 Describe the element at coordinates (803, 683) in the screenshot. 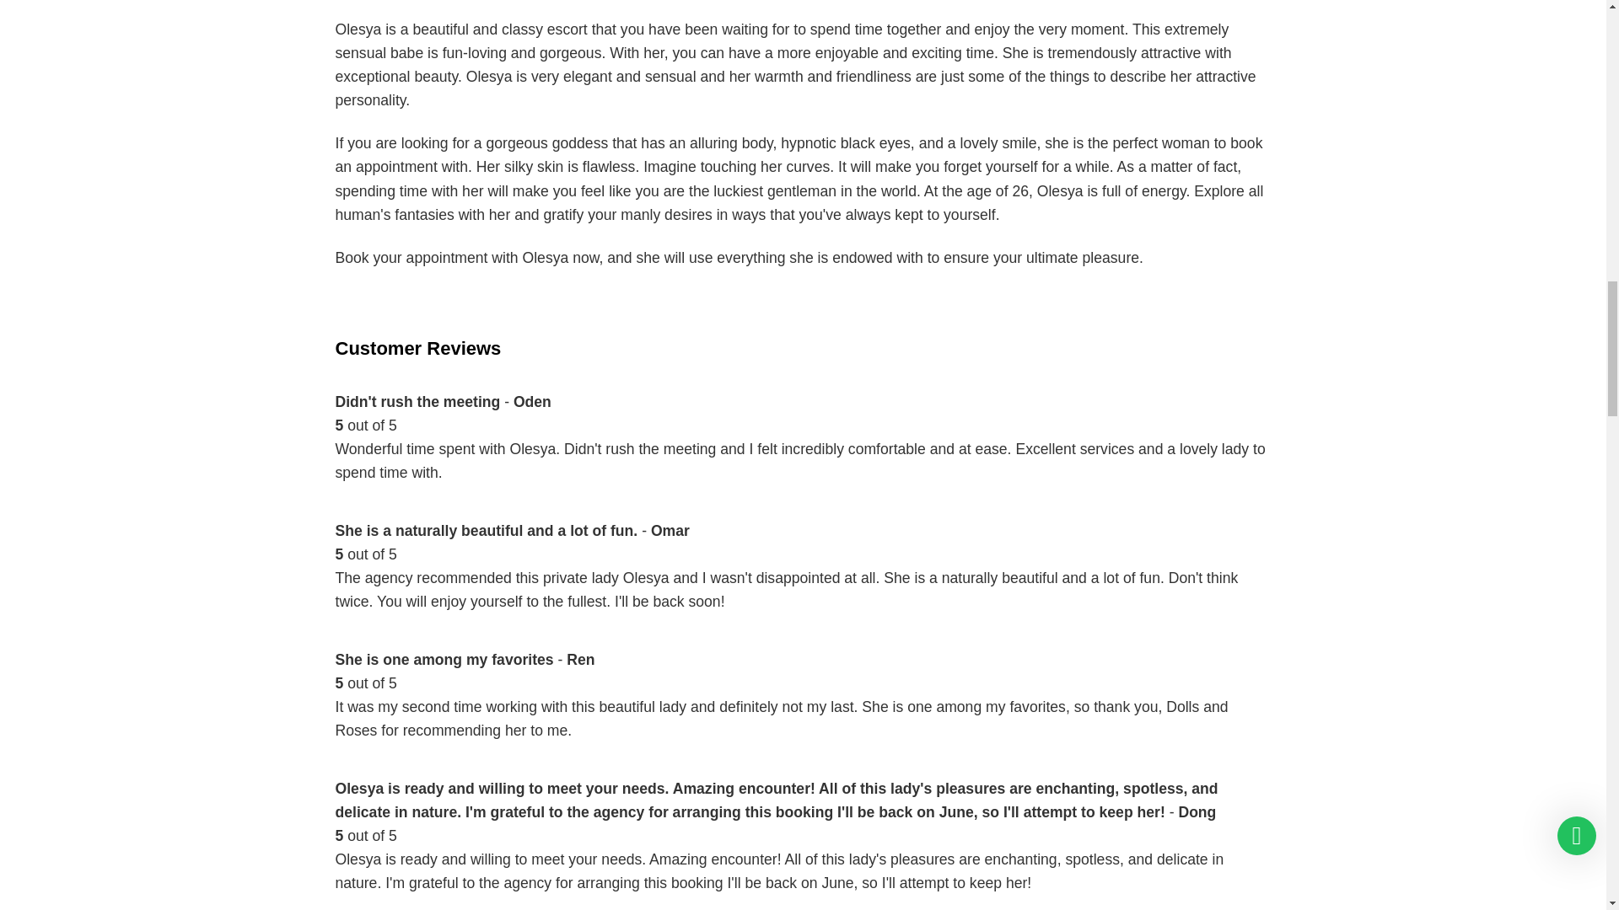

I see `Rated 5 out of 5` at that location.